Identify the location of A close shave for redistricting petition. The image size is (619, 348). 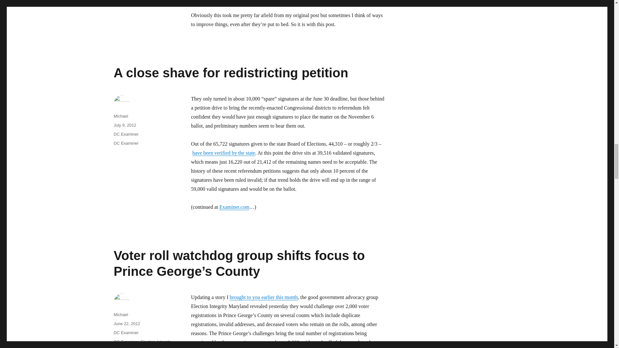
(231, 73).